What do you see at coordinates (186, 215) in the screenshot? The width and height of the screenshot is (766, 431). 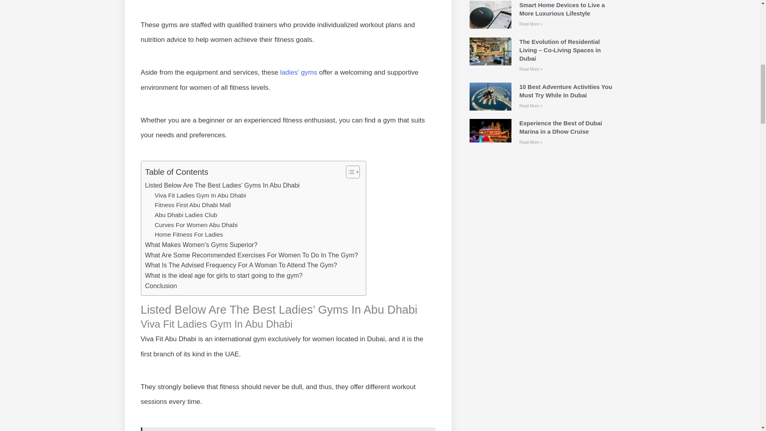 I see `Abu Dhabi Ladies Club` at bounding box center [186, 215].